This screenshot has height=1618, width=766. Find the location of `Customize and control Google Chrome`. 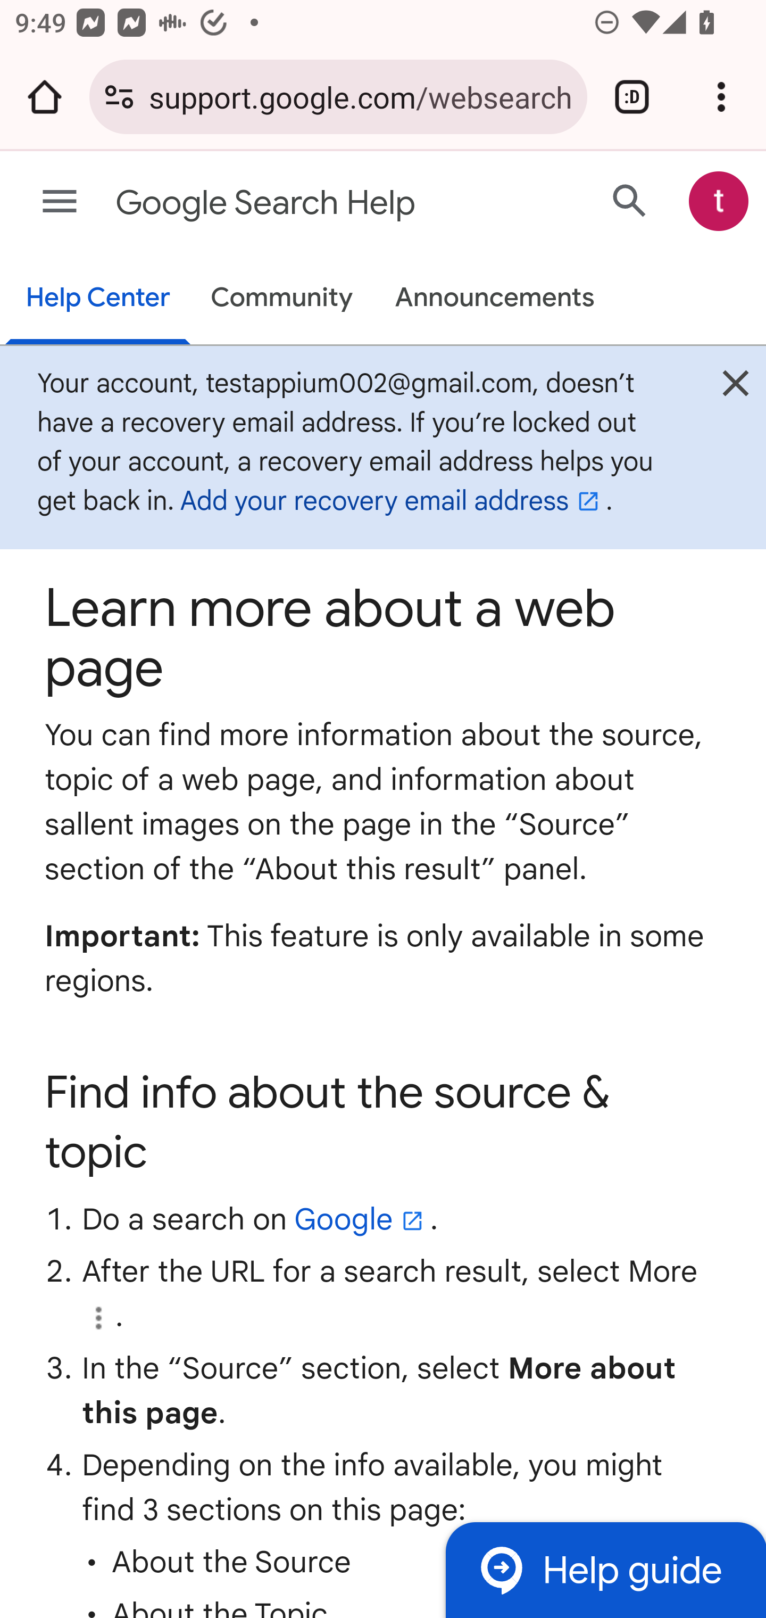

Customize and control Google Chrome is located at coordinates (721, 97).